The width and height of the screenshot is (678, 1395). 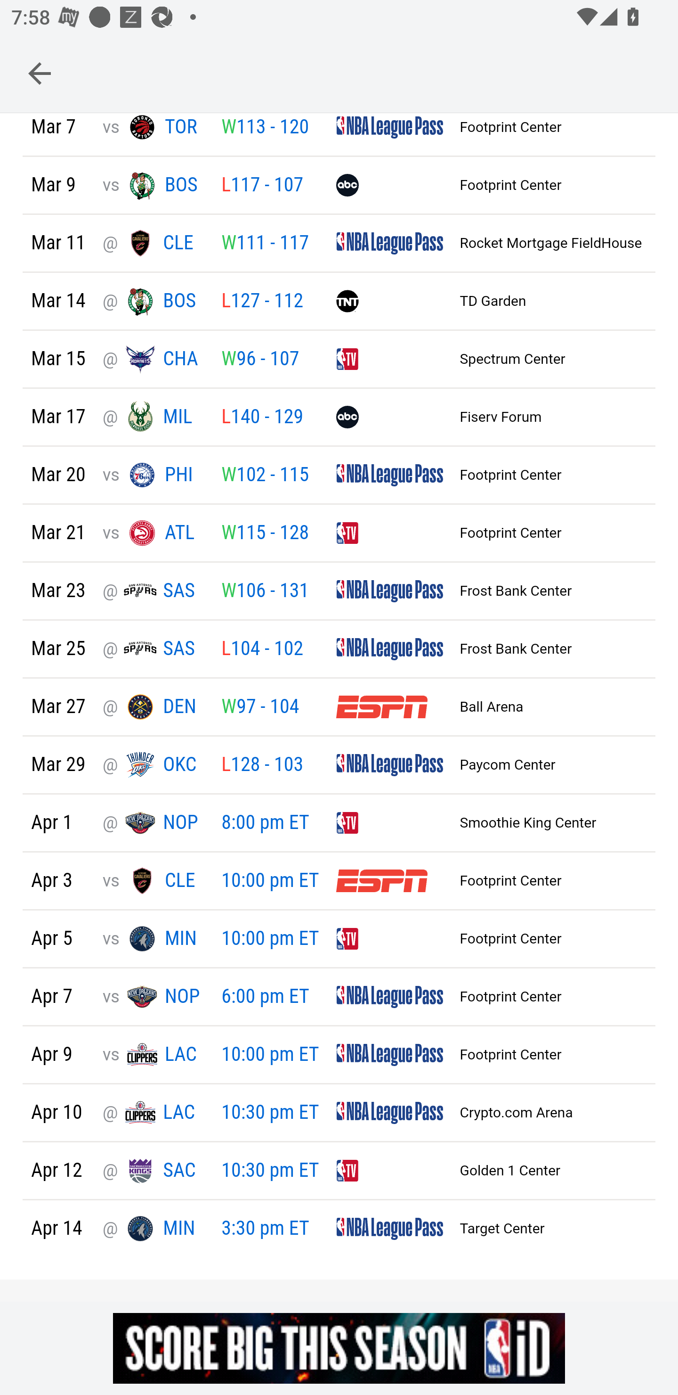 I want to click on W96 - 107 W 96 - 107, so click(x=260, y=360).